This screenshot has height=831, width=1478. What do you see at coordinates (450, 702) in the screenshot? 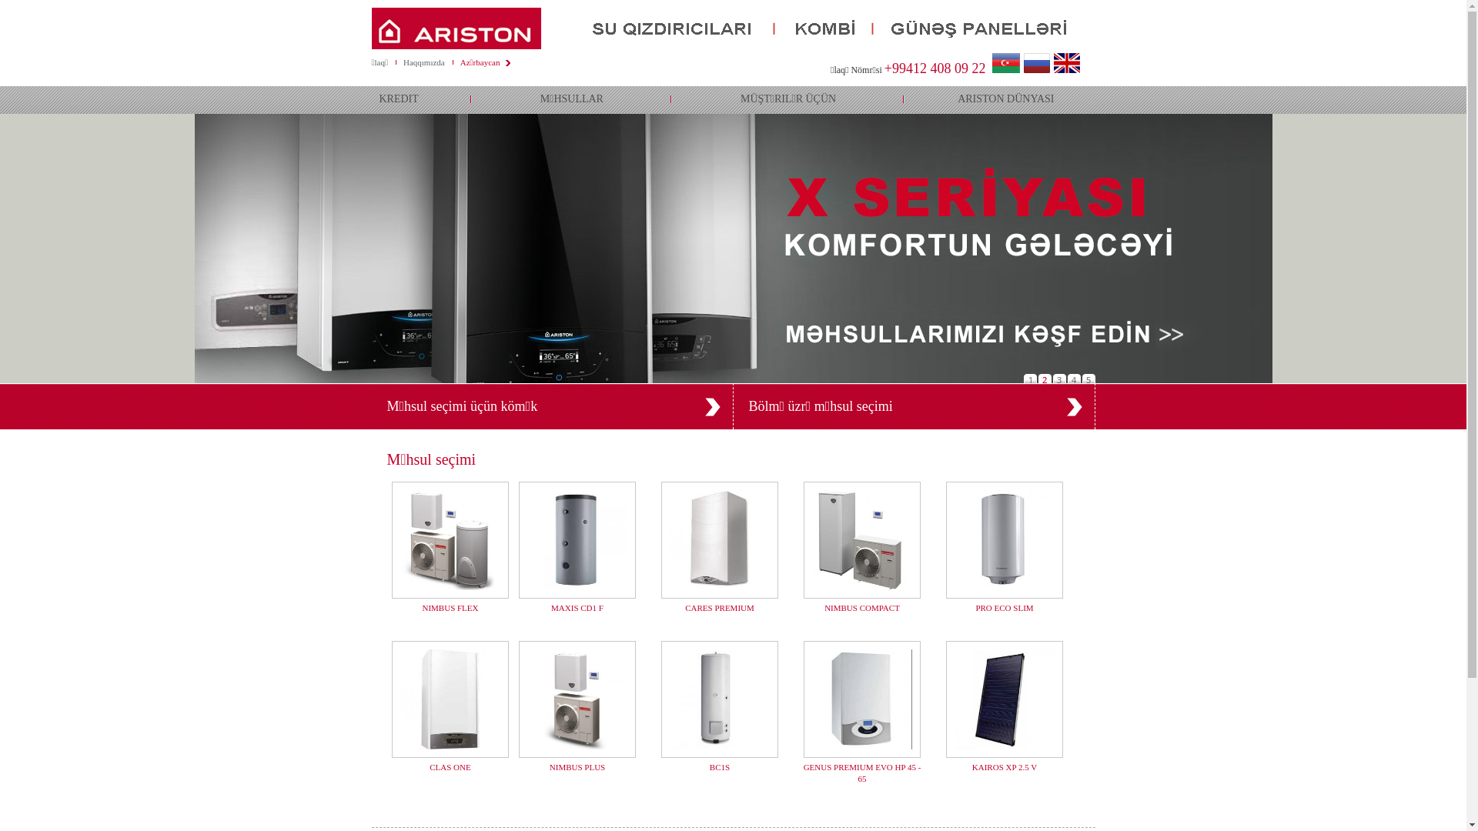
I see `ABS VELIS EVO QH` at bounding box center [450, 702].